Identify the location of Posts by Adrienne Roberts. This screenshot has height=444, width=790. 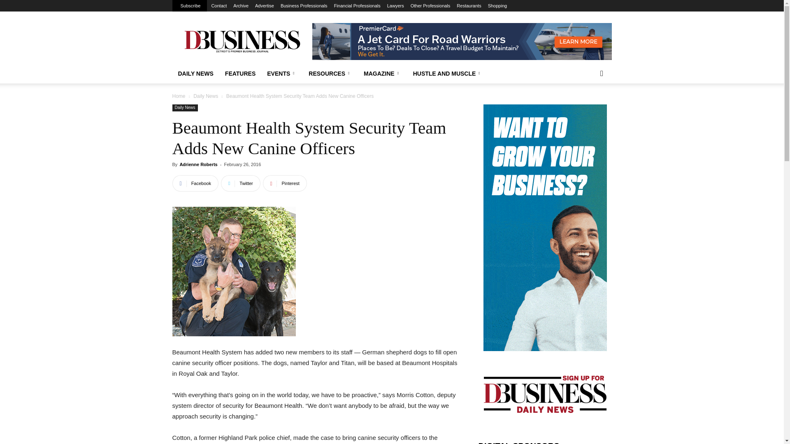
(198, 164).